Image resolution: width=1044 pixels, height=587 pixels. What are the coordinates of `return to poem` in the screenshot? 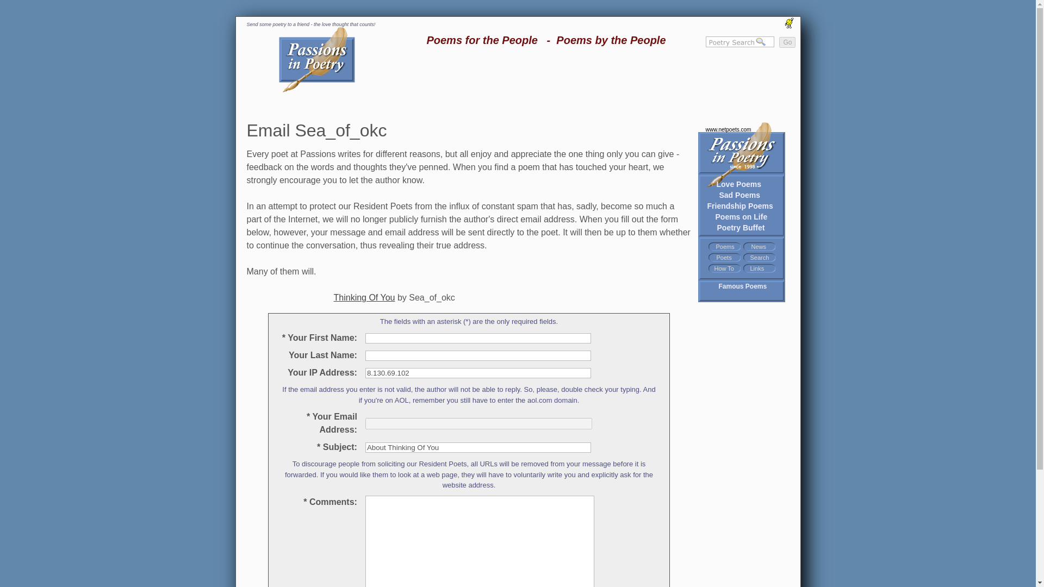 It's located at (364, 297).